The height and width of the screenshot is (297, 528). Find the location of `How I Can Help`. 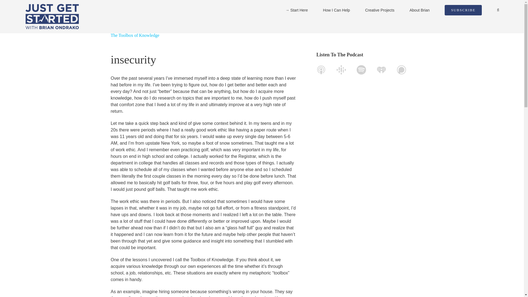

How I Can Help is located at coordinates (337, 10).